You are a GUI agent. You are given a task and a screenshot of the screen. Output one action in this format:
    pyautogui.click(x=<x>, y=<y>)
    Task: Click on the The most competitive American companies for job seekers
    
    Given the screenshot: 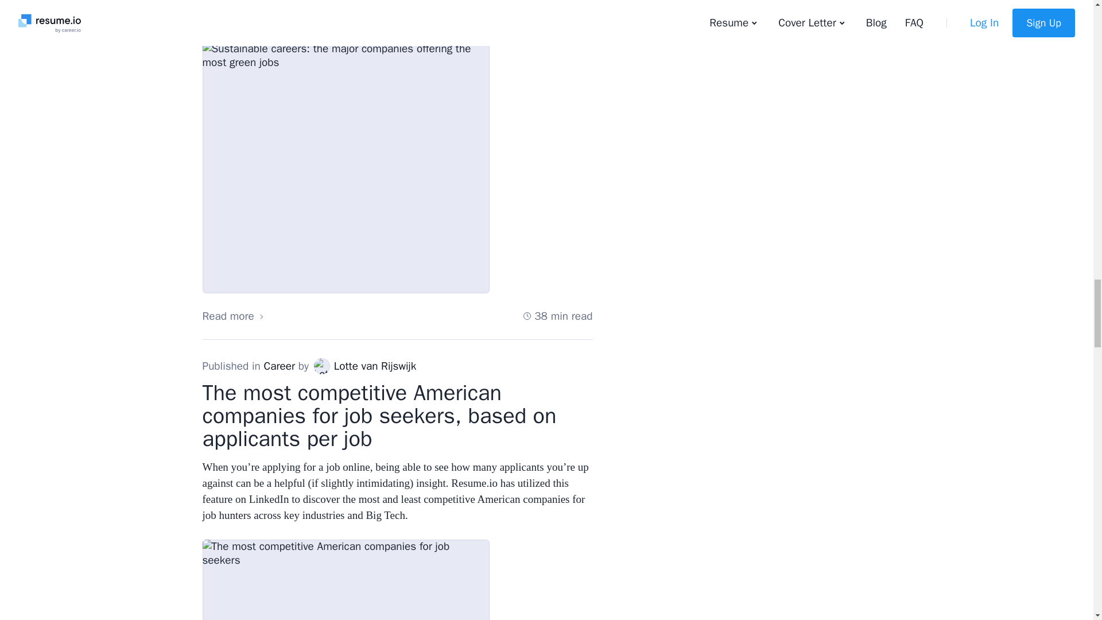 What is the action you would take?
    pyautogui.click(x=346, y=580)
    